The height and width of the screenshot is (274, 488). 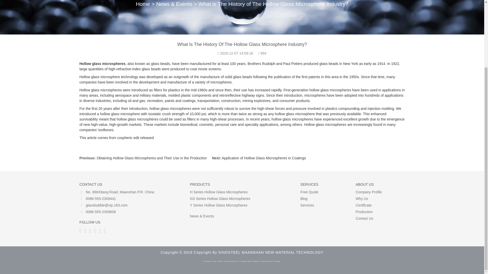 I want to click on Y Series Hollow Glass Microspheres, so click(x=219, y=205).